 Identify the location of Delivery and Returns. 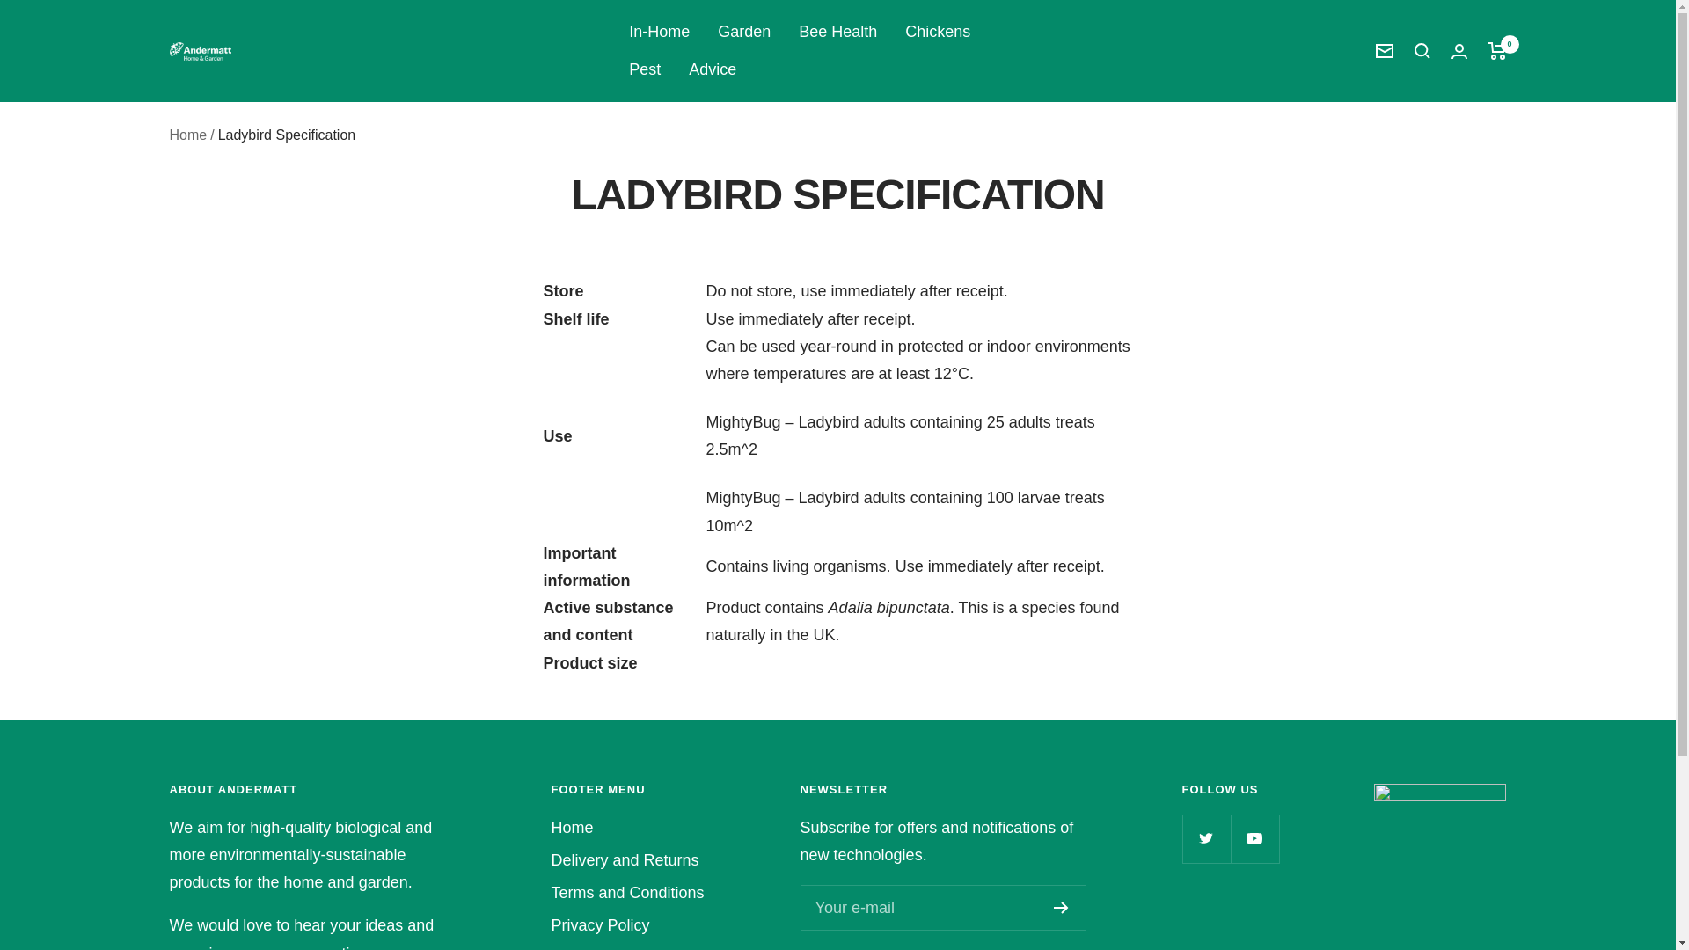
(625, 860).